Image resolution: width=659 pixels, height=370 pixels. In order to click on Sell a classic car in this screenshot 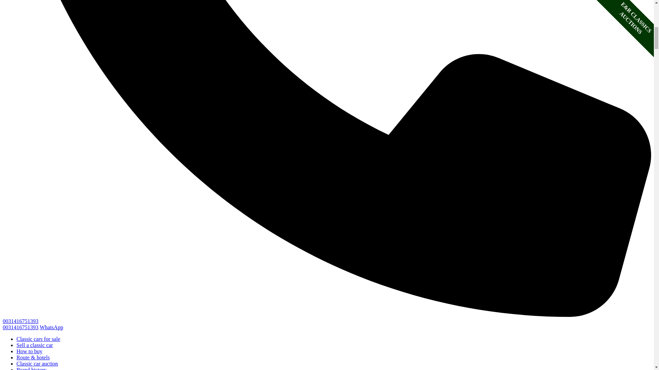, I will do `click(34, 345)`.